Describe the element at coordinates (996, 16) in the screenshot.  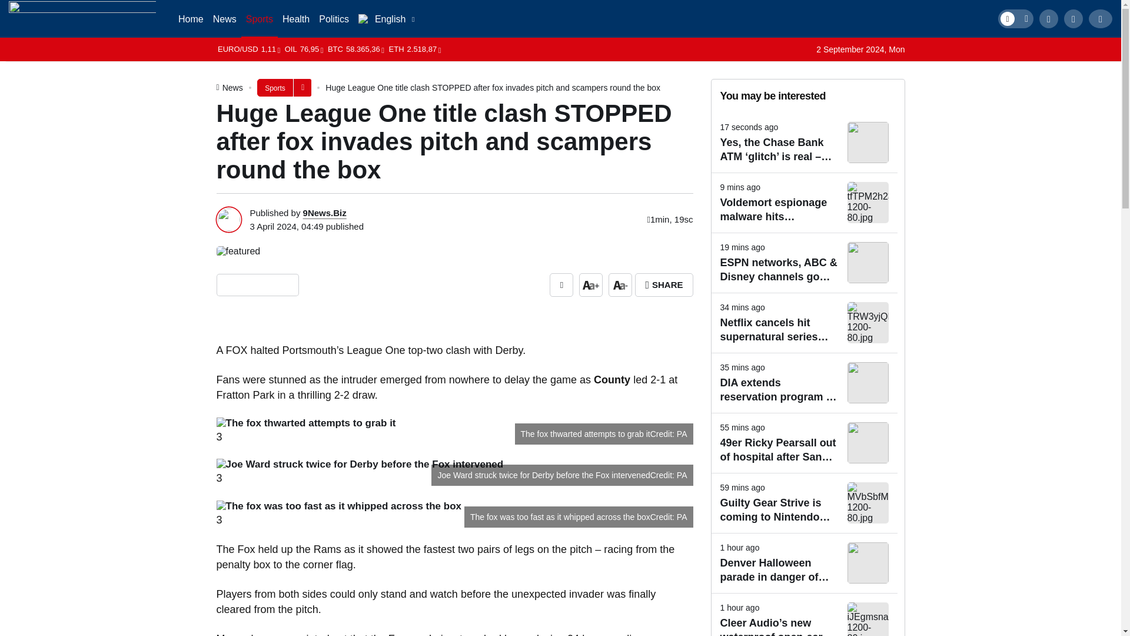
I see `Comment` at that location.